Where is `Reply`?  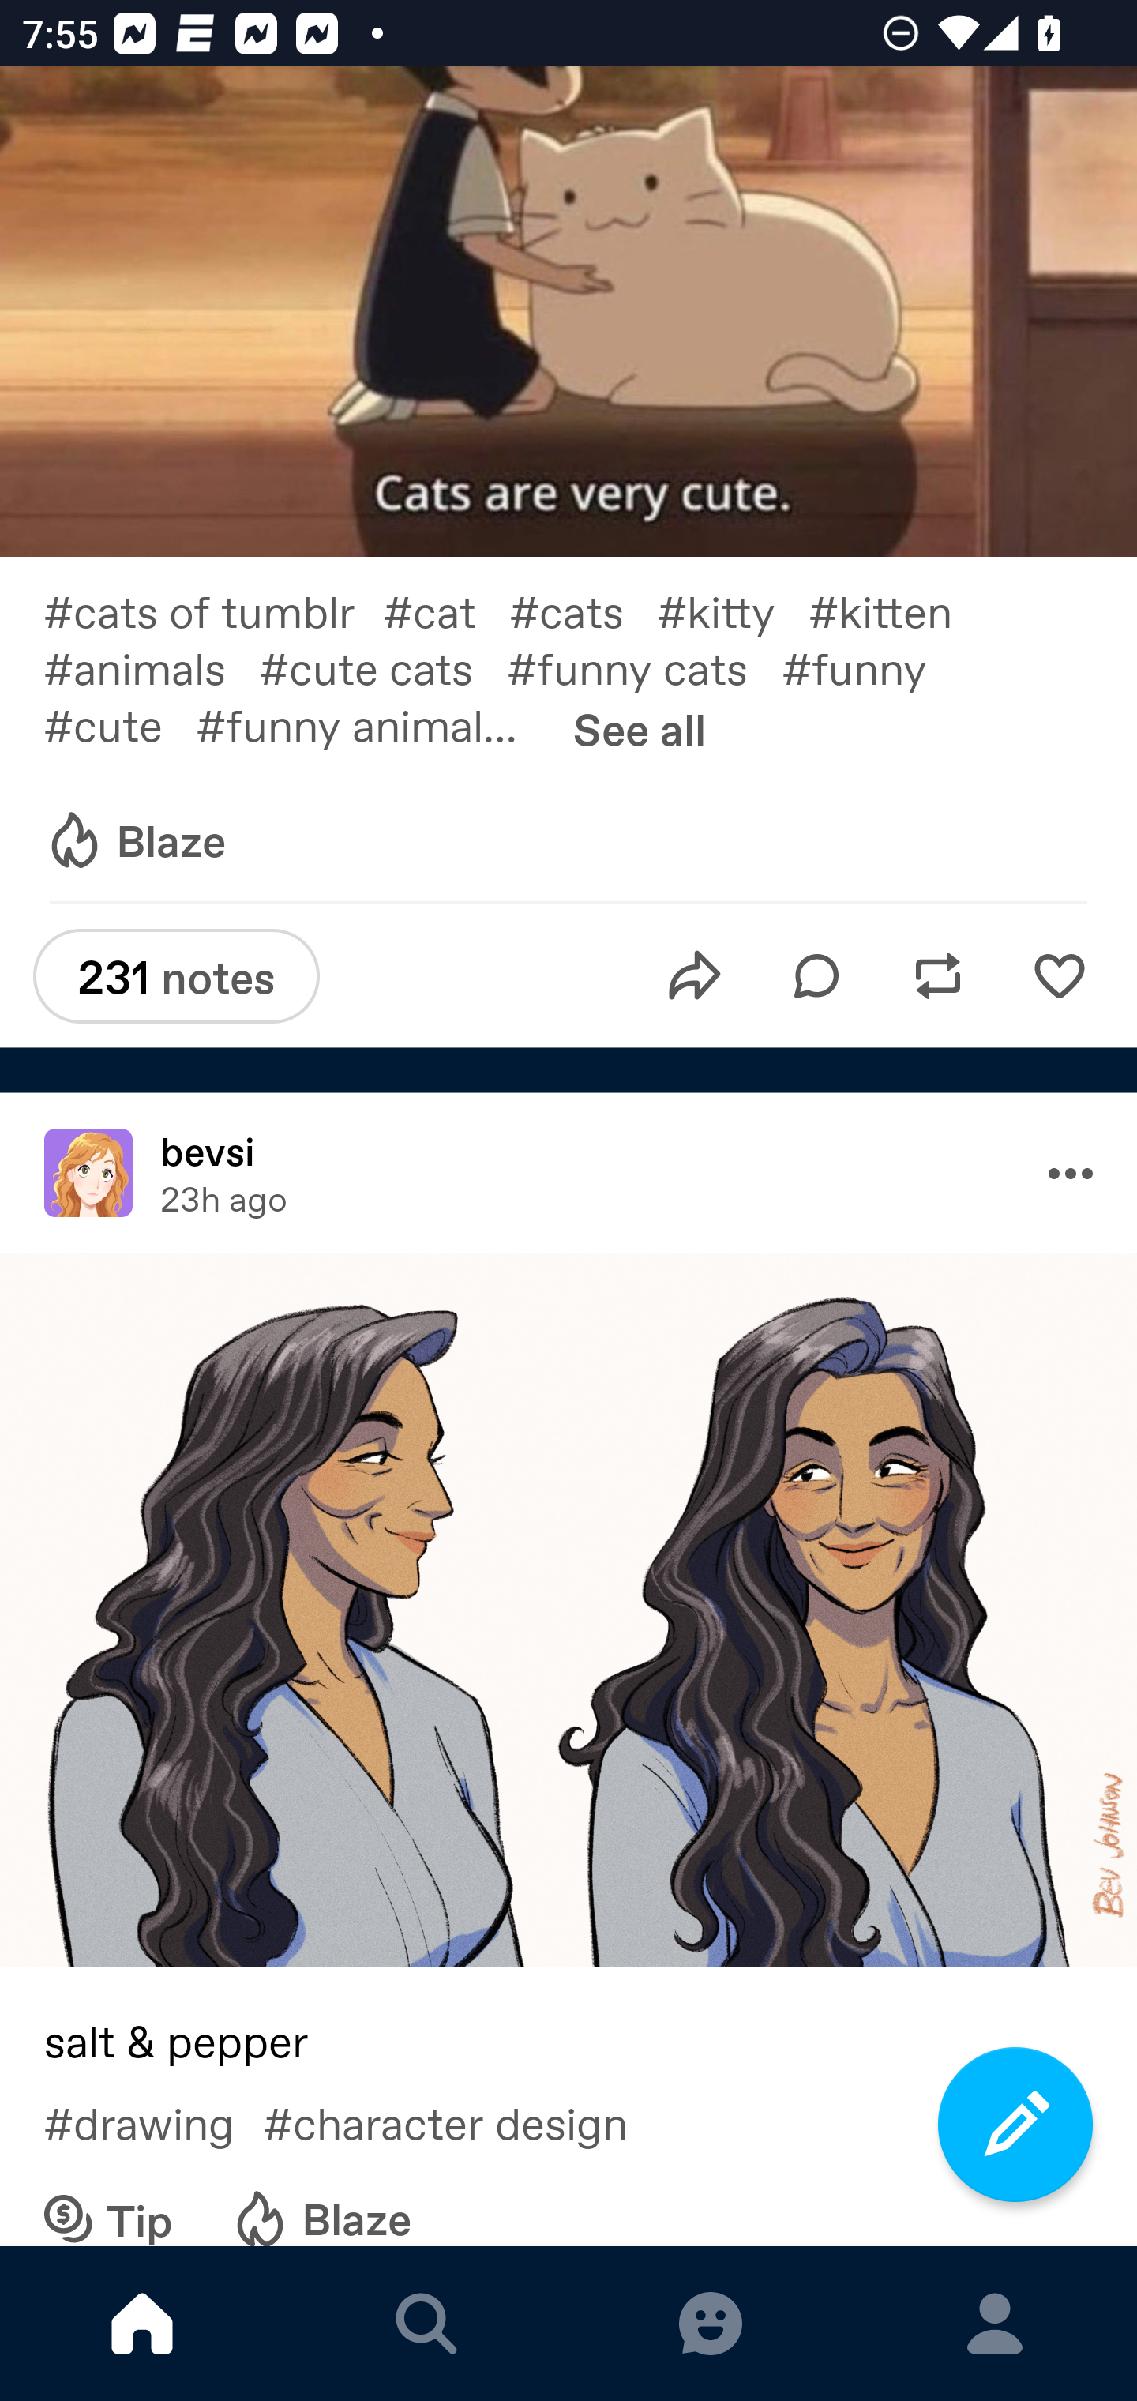 Reply is located at coordinates (816, 977).